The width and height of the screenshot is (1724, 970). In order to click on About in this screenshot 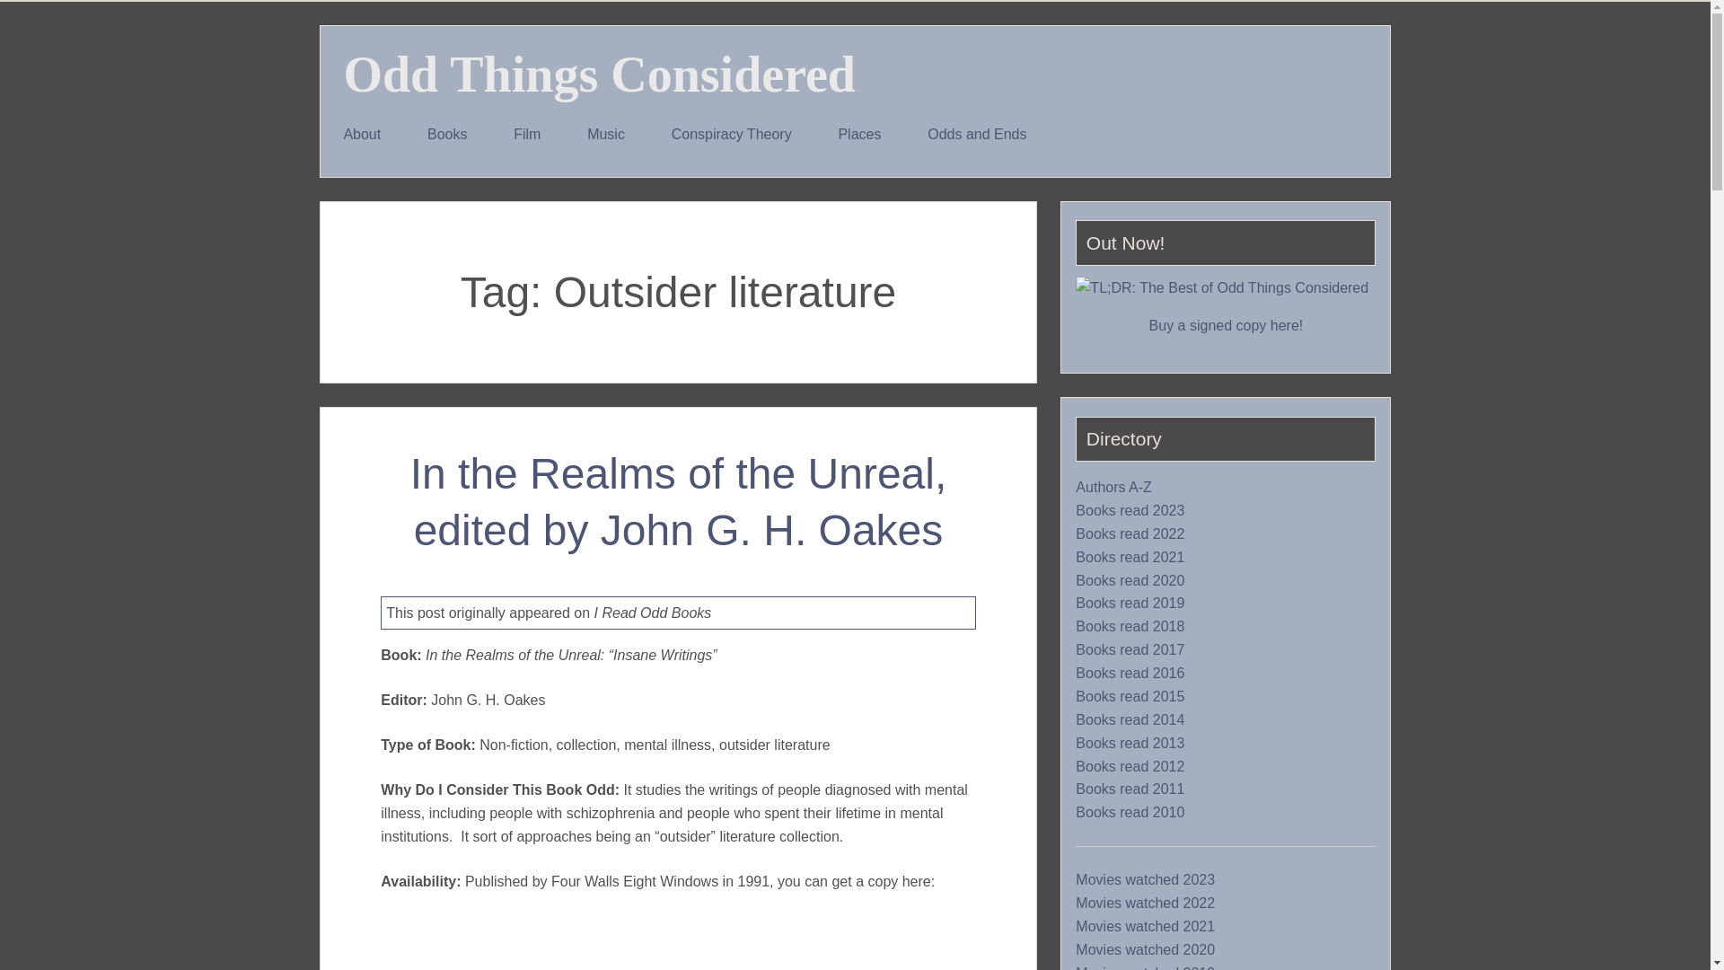, I will do `click(363, 135)`.